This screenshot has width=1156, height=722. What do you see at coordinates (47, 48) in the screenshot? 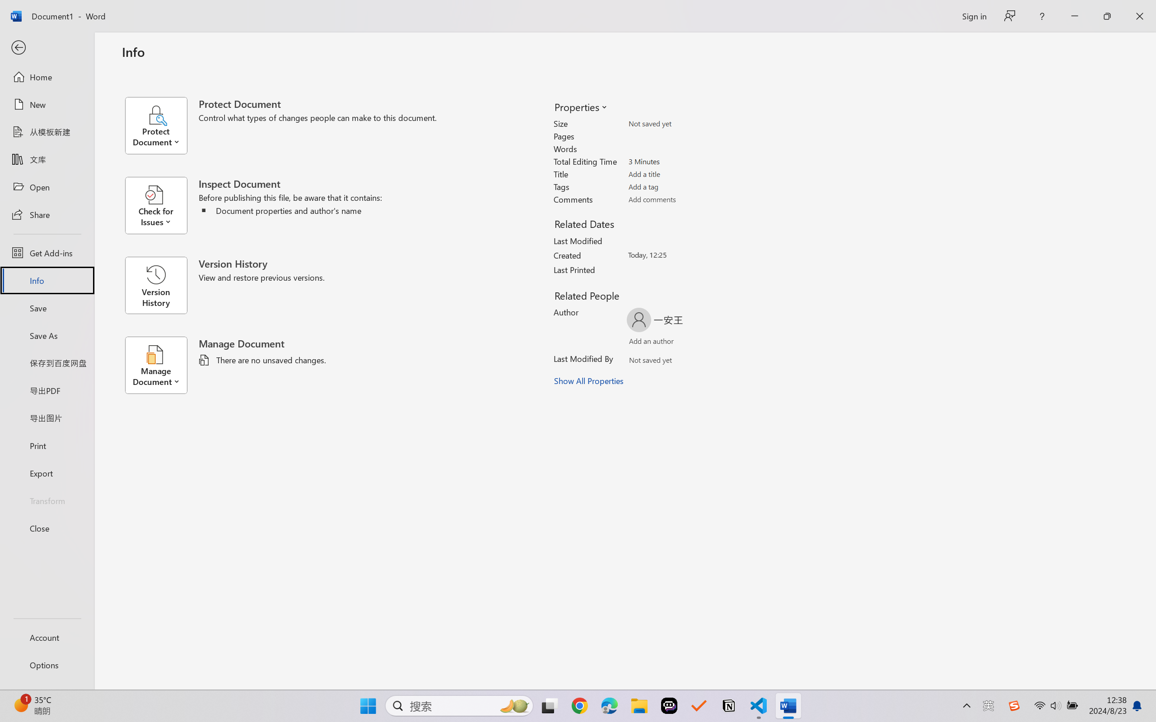
I see `Back` at bounding box center [47, 48].